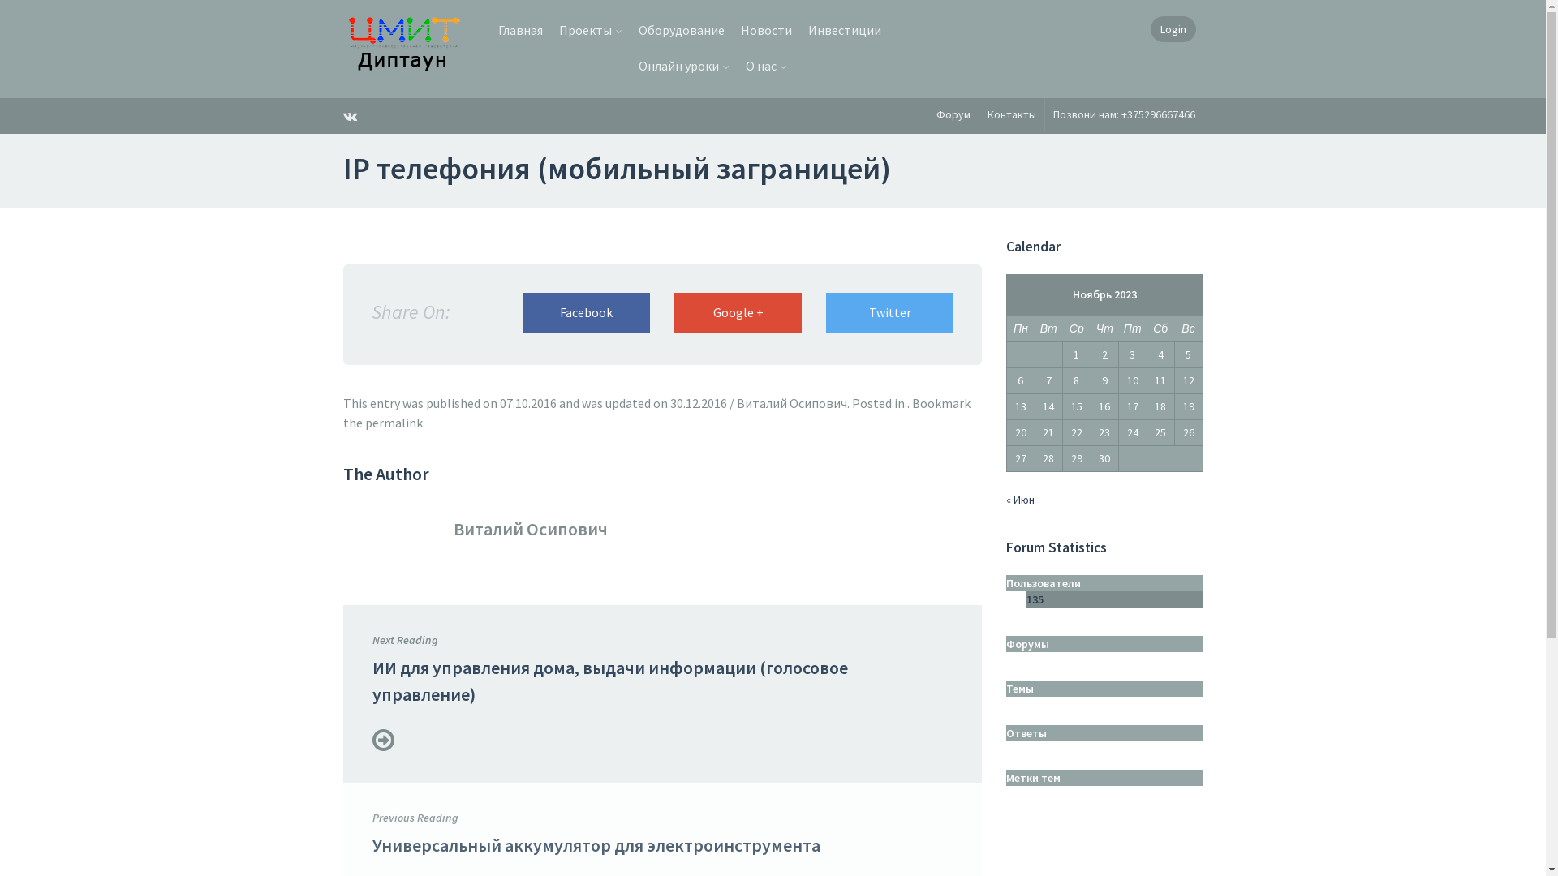  What do you see at coordinates (738, 313) in the screenshot?
I see `Google +` at bounding box center [738, 313].